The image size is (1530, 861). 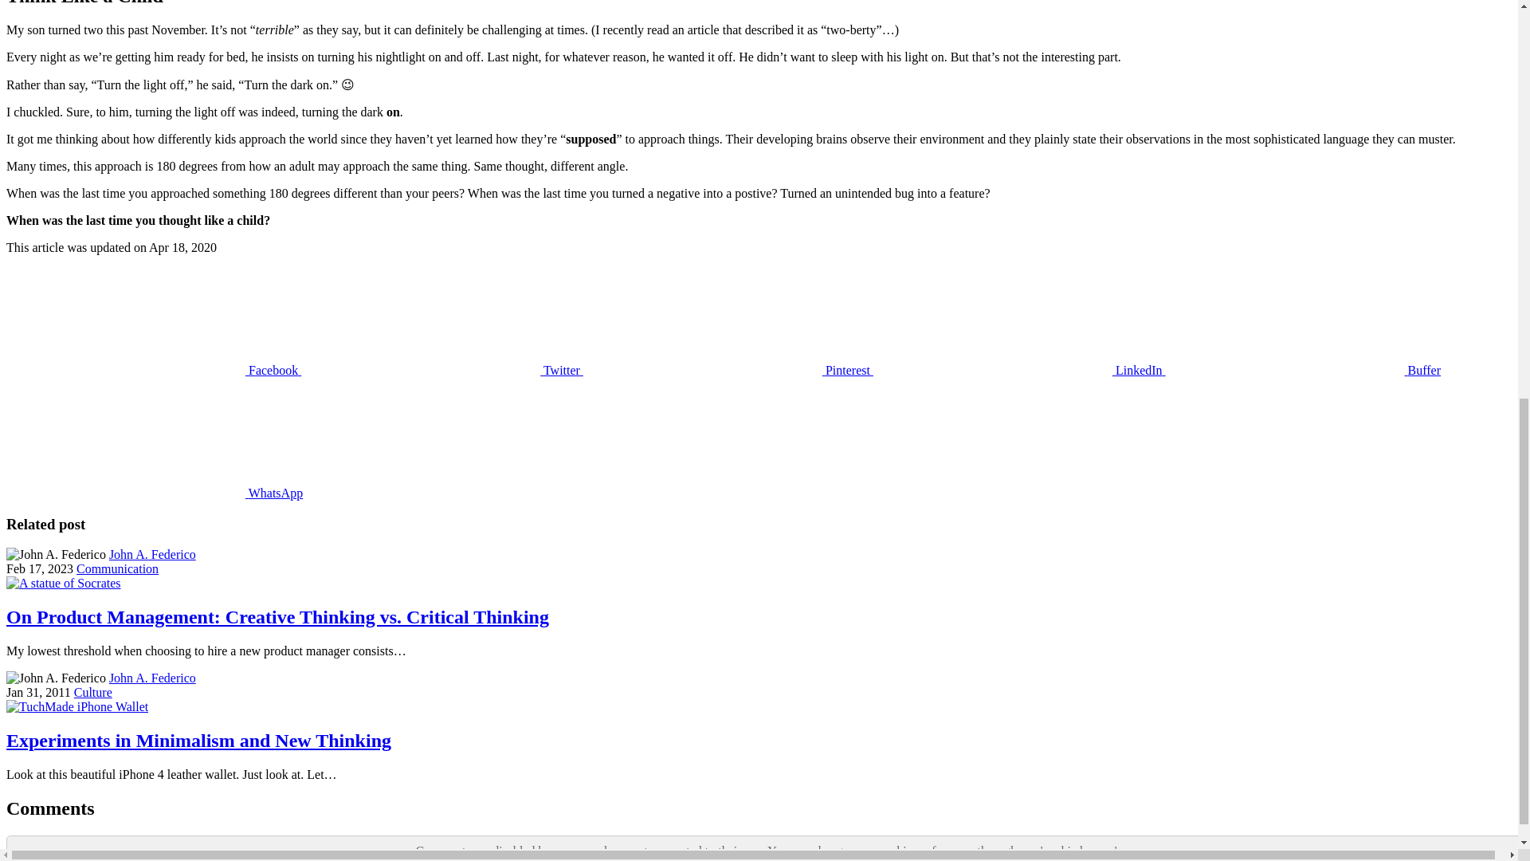 What do you see at coordinates (728, 370) in the screenshot?
I see `Pinterest` at bounding box center [728, 370].